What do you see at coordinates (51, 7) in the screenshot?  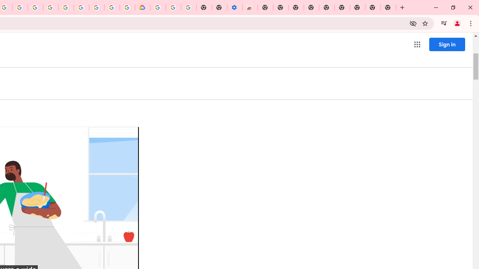 I see `Ad Settings` at bounding box center [51, 7].